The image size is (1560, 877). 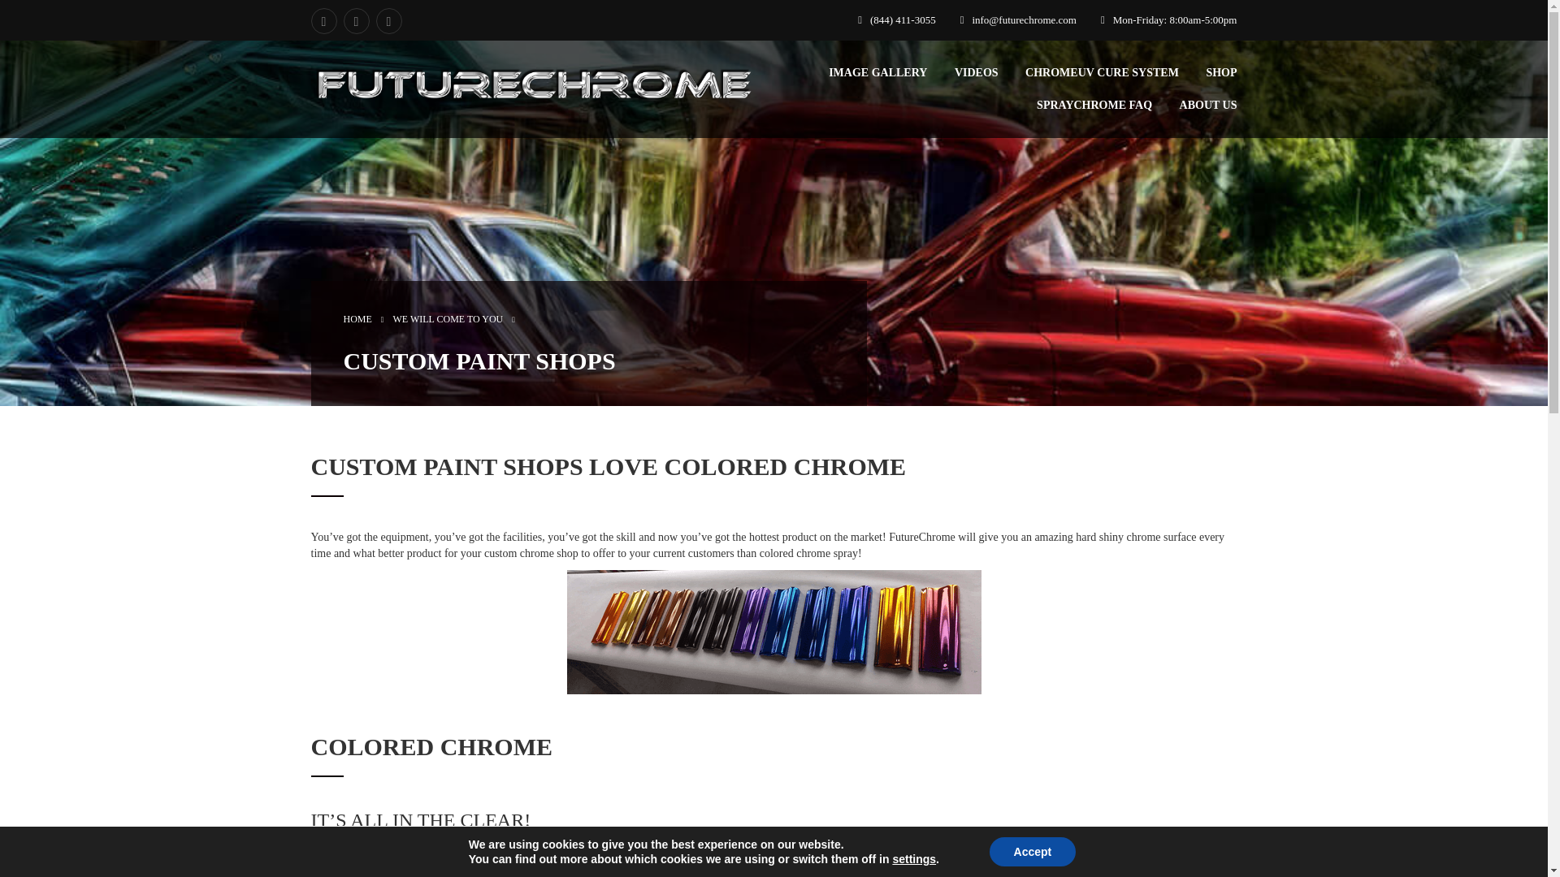 What do you see at coordinates (535, 86) in the screenshot?
I see `FutureChrome - Brilliant Chrome Finish Over Any Material` at bounding box center [535, 86].